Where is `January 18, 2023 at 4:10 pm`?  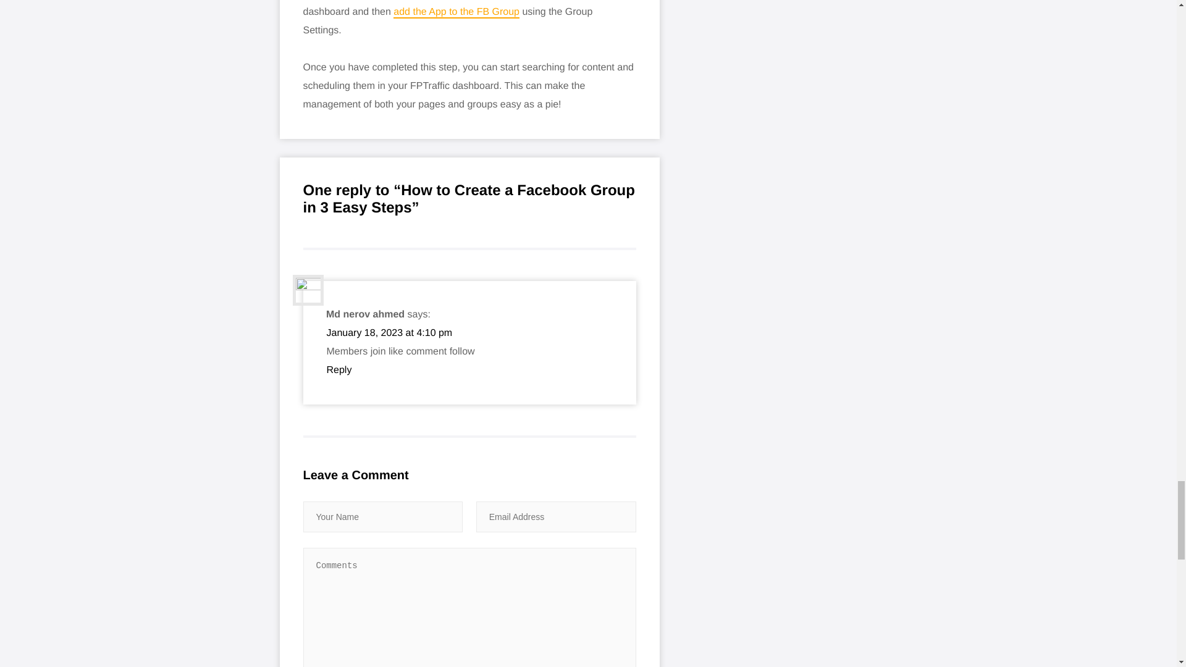 January 18, 2023 at 4:10 pm is located at coordinates (389, 333).